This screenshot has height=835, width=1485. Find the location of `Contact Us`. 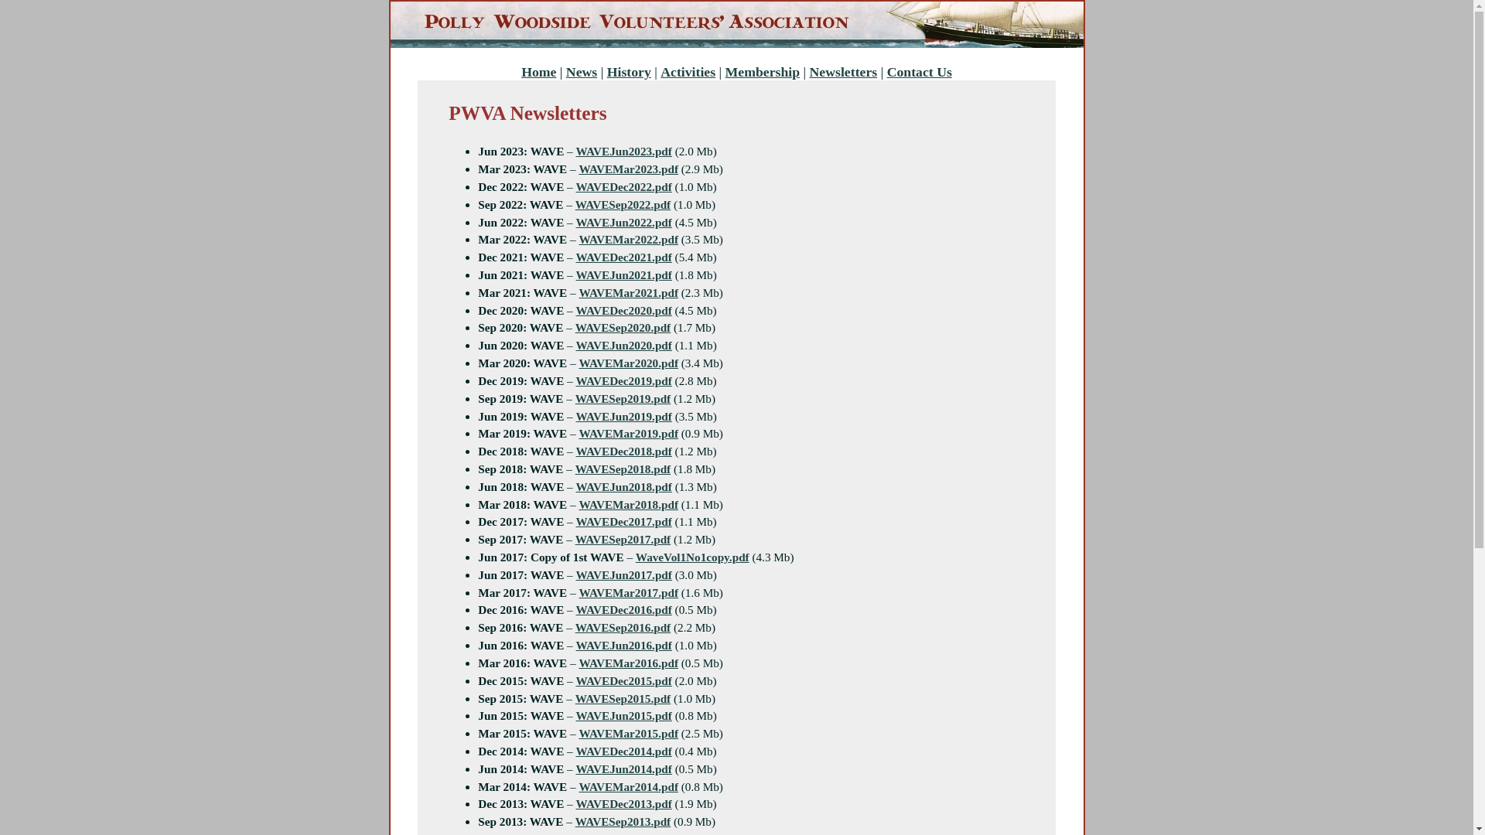

Contact Us is located at coordinates (920, 72).